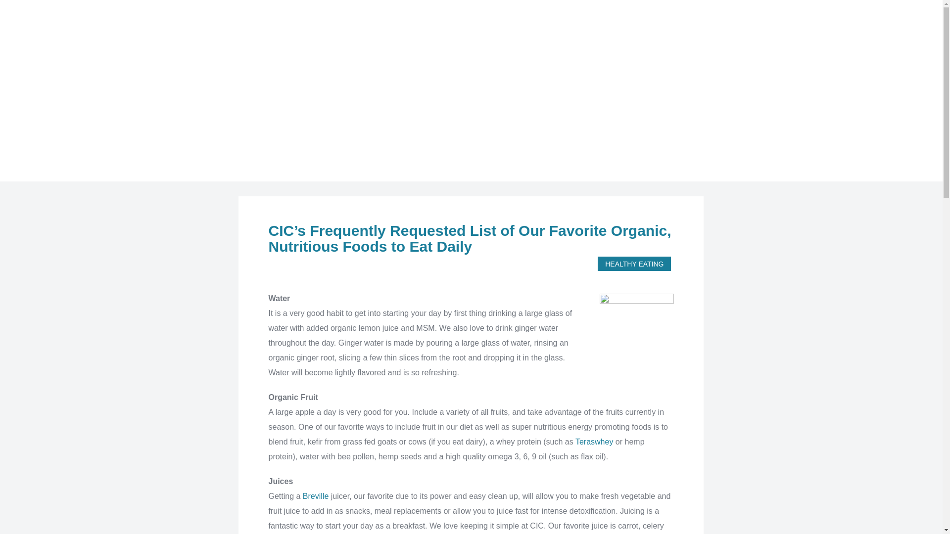 This screenshot has height=534, width=950. I want to click on CONTACT US, so click(868, 26).